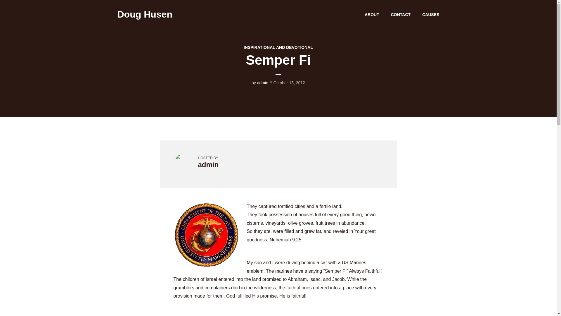 The width and height of the screenshot is (561, 316). What do you see at coordinates (372, 14) in the screenshot?
I see `ABOUT` at bounding box center [372, 14].